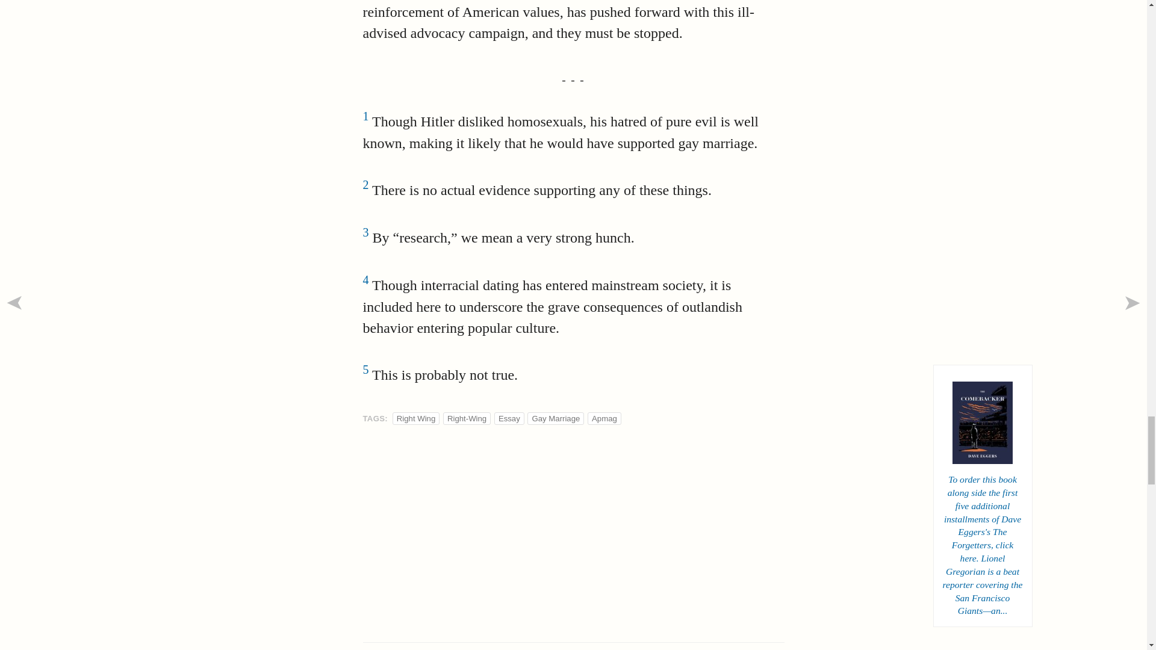  Describe the element at coordinates (509, 418) in the screenshot. I see `Essay` at that location.